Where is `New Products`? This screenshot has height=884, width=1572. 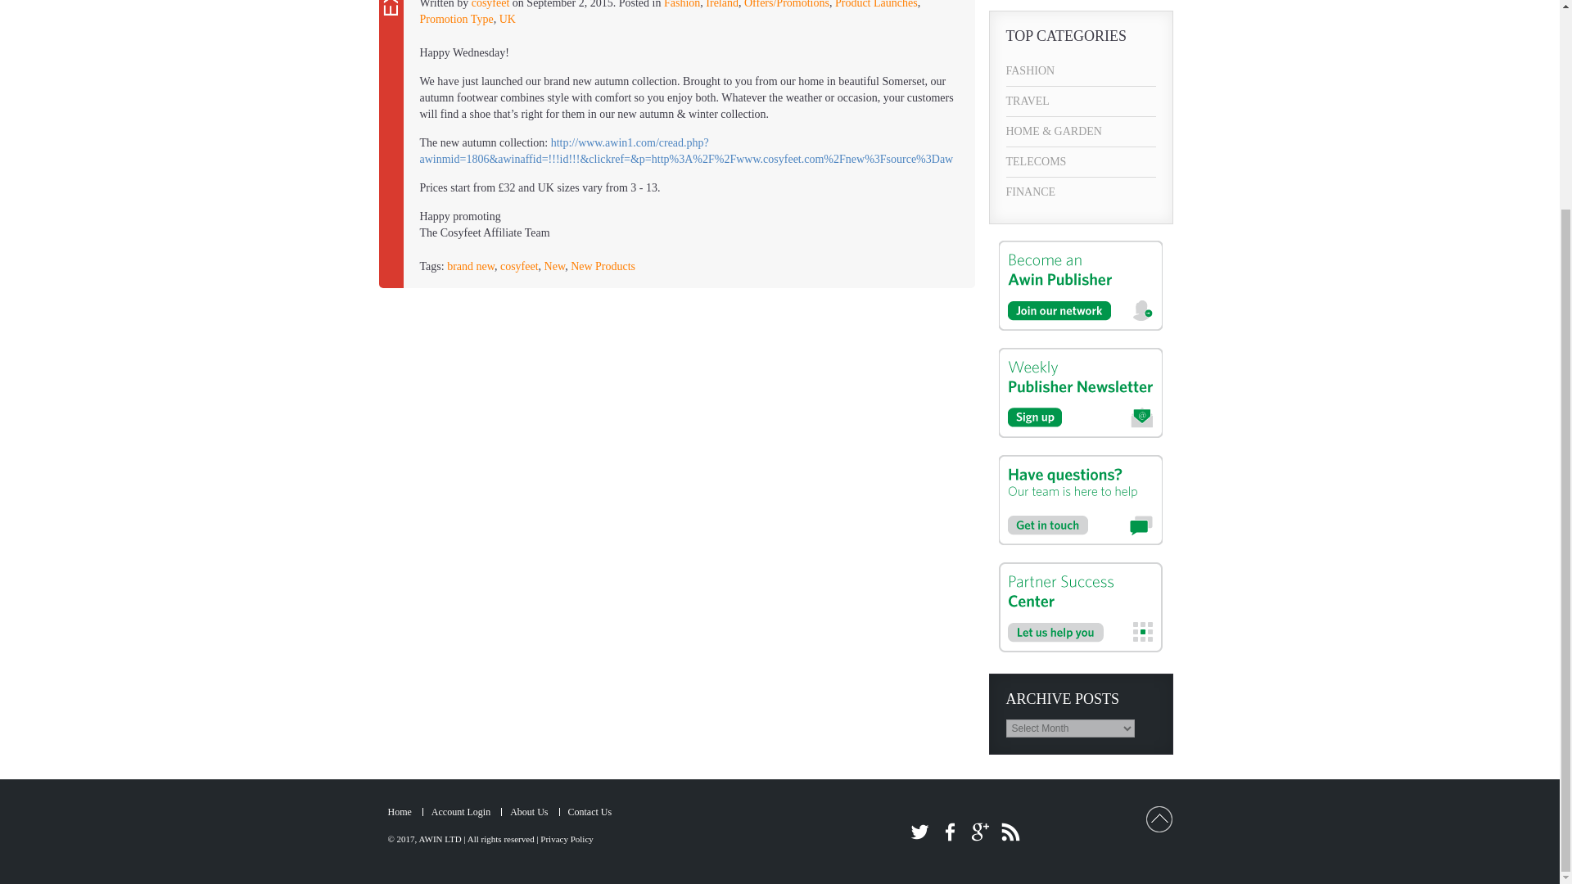 New Products is located at coordinates (603, 265).